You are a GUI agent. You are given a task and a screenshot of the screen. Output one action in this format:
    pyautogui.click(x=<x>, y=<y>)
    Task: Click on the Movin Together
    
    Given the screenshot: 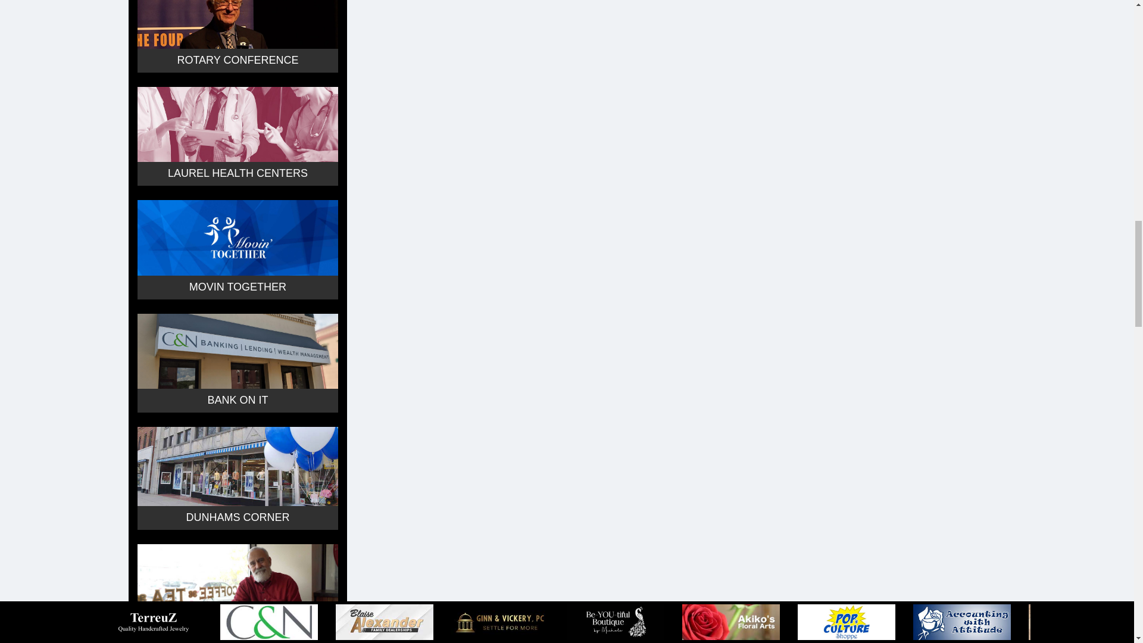 What is the action you would take?
    pyautogui.click(x=237, y=237)
    